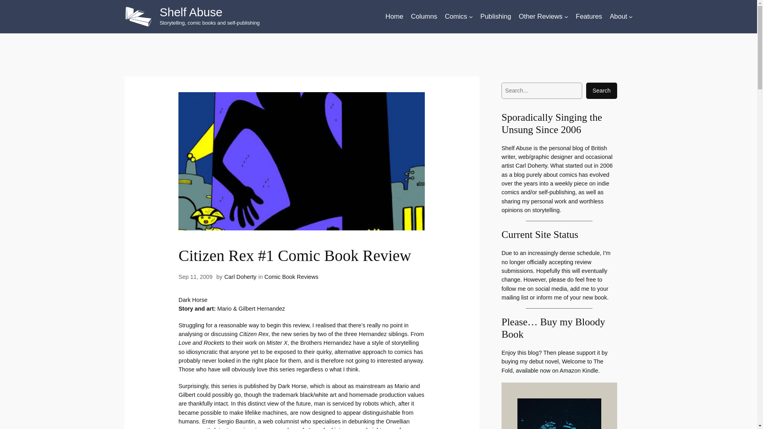 The image size is (763, 429). What do you see at coordinates (589, 17) in the screenshot?
I see `Features` at bounding box center [589, 17].